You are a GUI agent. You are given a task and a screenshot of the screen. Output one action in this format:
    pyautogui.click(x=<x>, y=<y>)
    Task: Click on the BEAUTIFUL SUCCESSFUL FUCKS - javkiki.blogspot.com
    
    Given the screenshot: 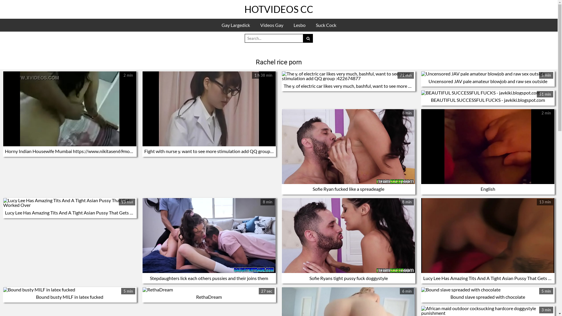 What is the action you would take?
    pyautogui.click(x=488, y=93)
    